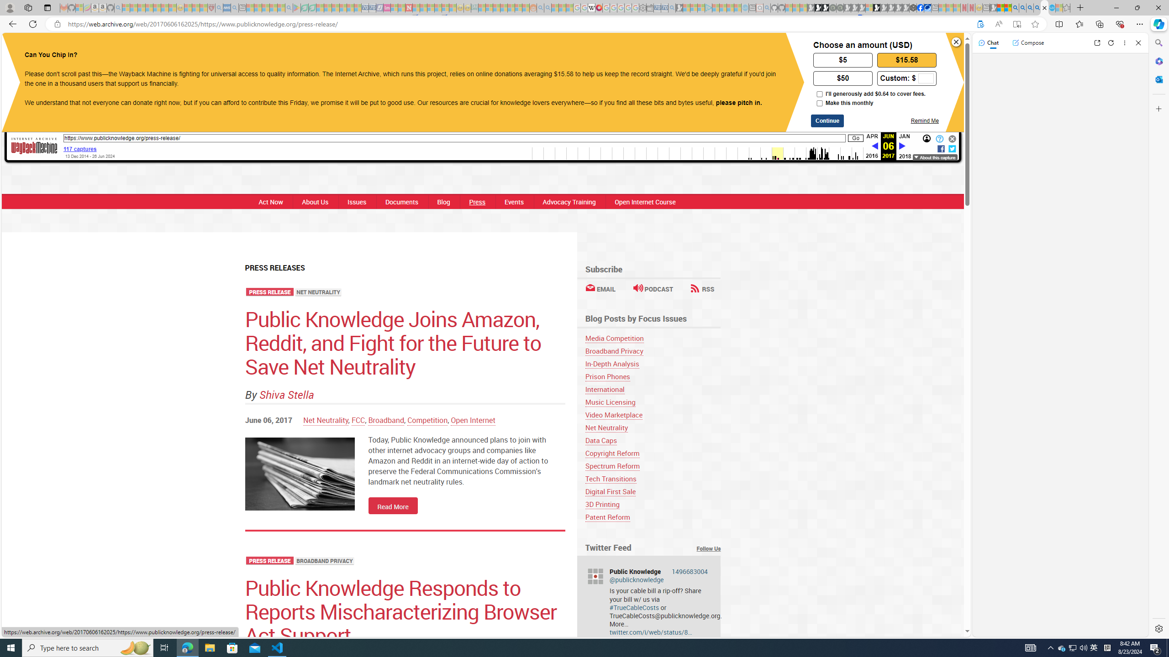 The height and width of the screenshot is (657, 1169). Describe the element at coordinates (443, 202) in the screenshot. I see `Blog` at that location.